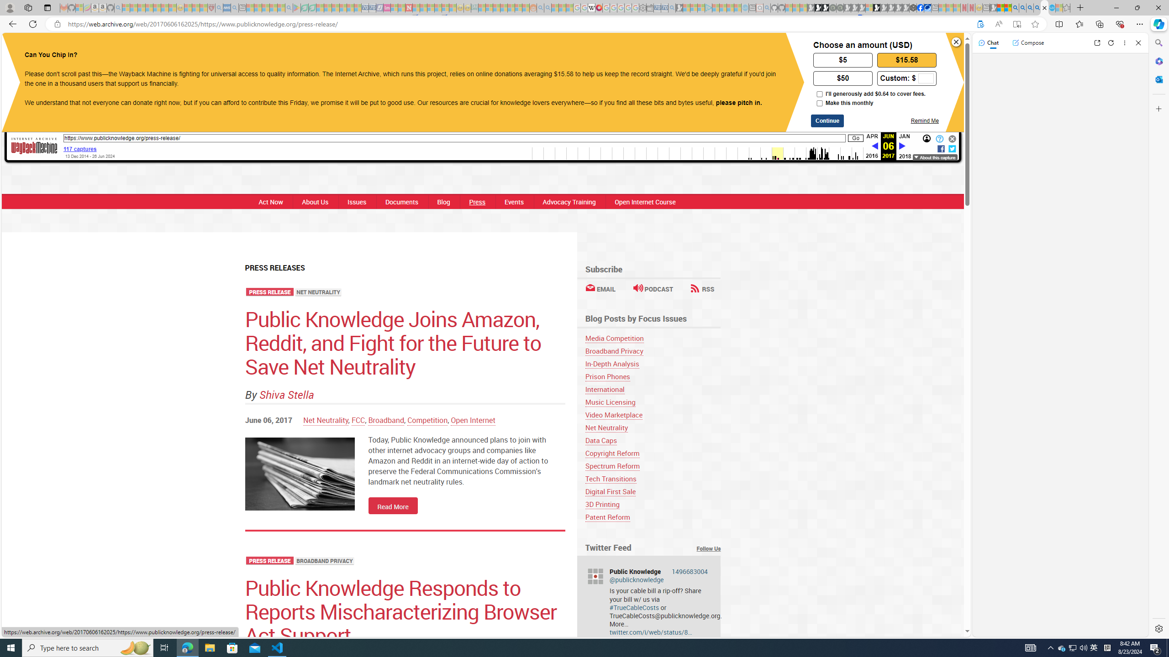 The height and width of the screenshot is (657, 1169). Describe the element at coordinates (443, 202) in the screenshot. I see `Blog` at that location.